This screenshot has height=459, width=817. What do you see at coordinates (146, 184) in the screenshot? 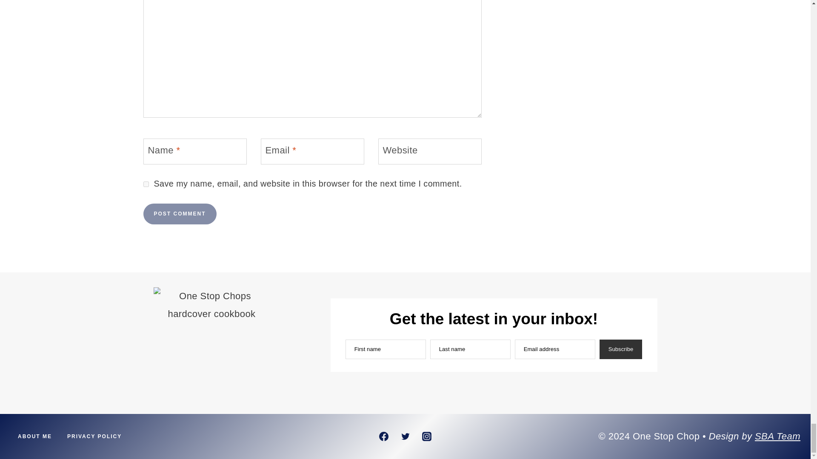
I see `yes` at bounding box center [146, 184].